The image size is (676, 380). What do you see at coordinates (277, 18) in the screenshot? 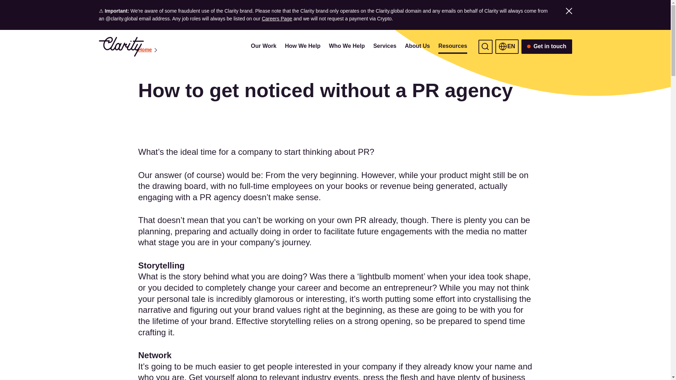
I see `Careers Page` at bounding box center [277, 18].